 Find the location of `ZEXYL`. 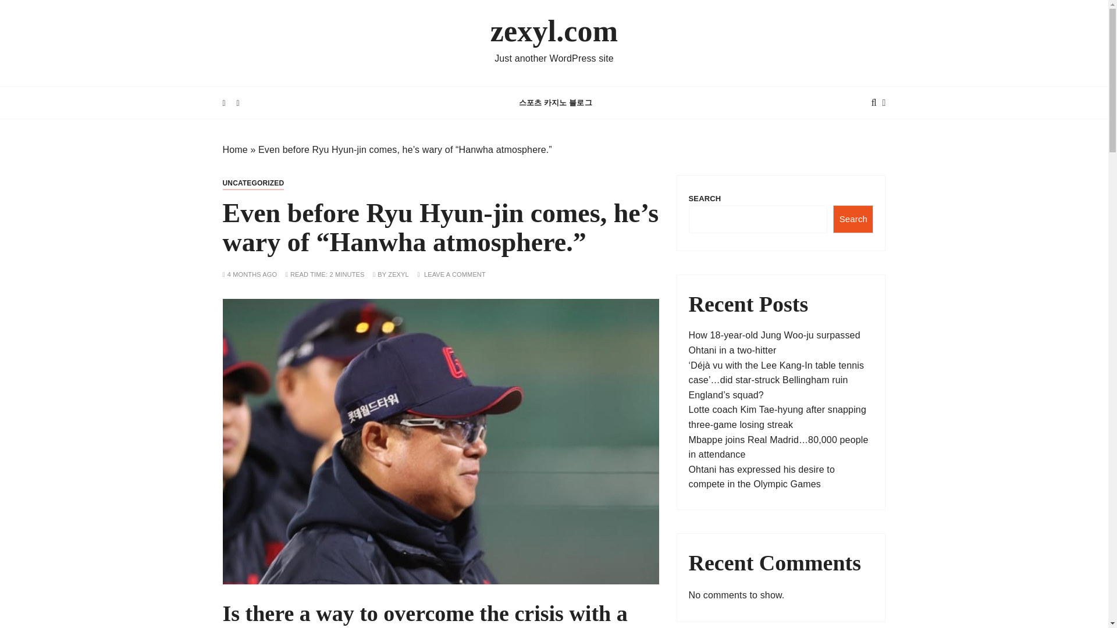

ZEXYL is located at coordinates (398, 274).